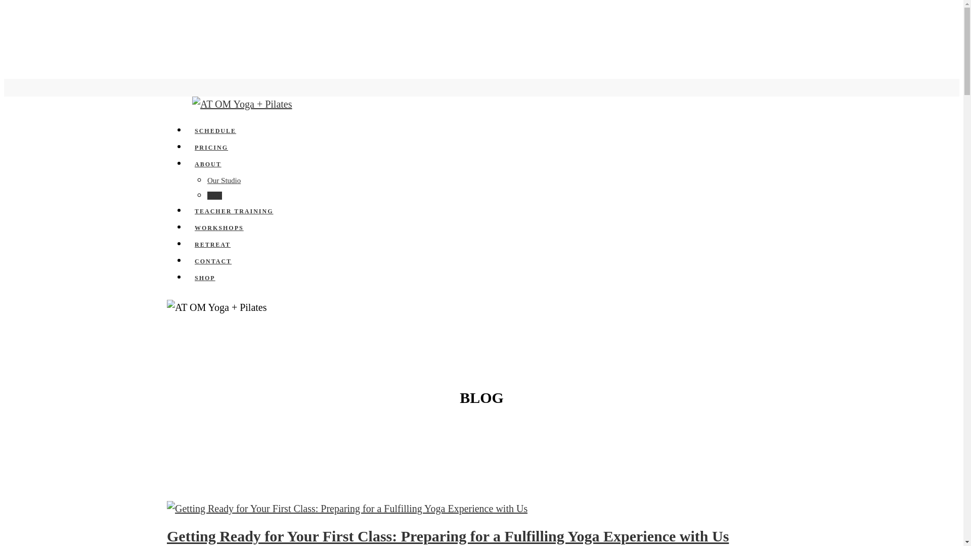 The height and width of the screenshot is (546, 971). Describe the element at coordinates (212, 245) in the screenshot. I see `RETREAT` at that location.